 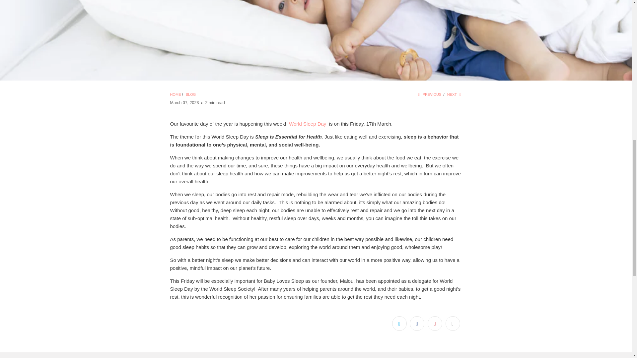 What do you see at coordinates (399, 323) in the screenshot?
I see `Share this on Twitter` at bounding box center [399, 323].